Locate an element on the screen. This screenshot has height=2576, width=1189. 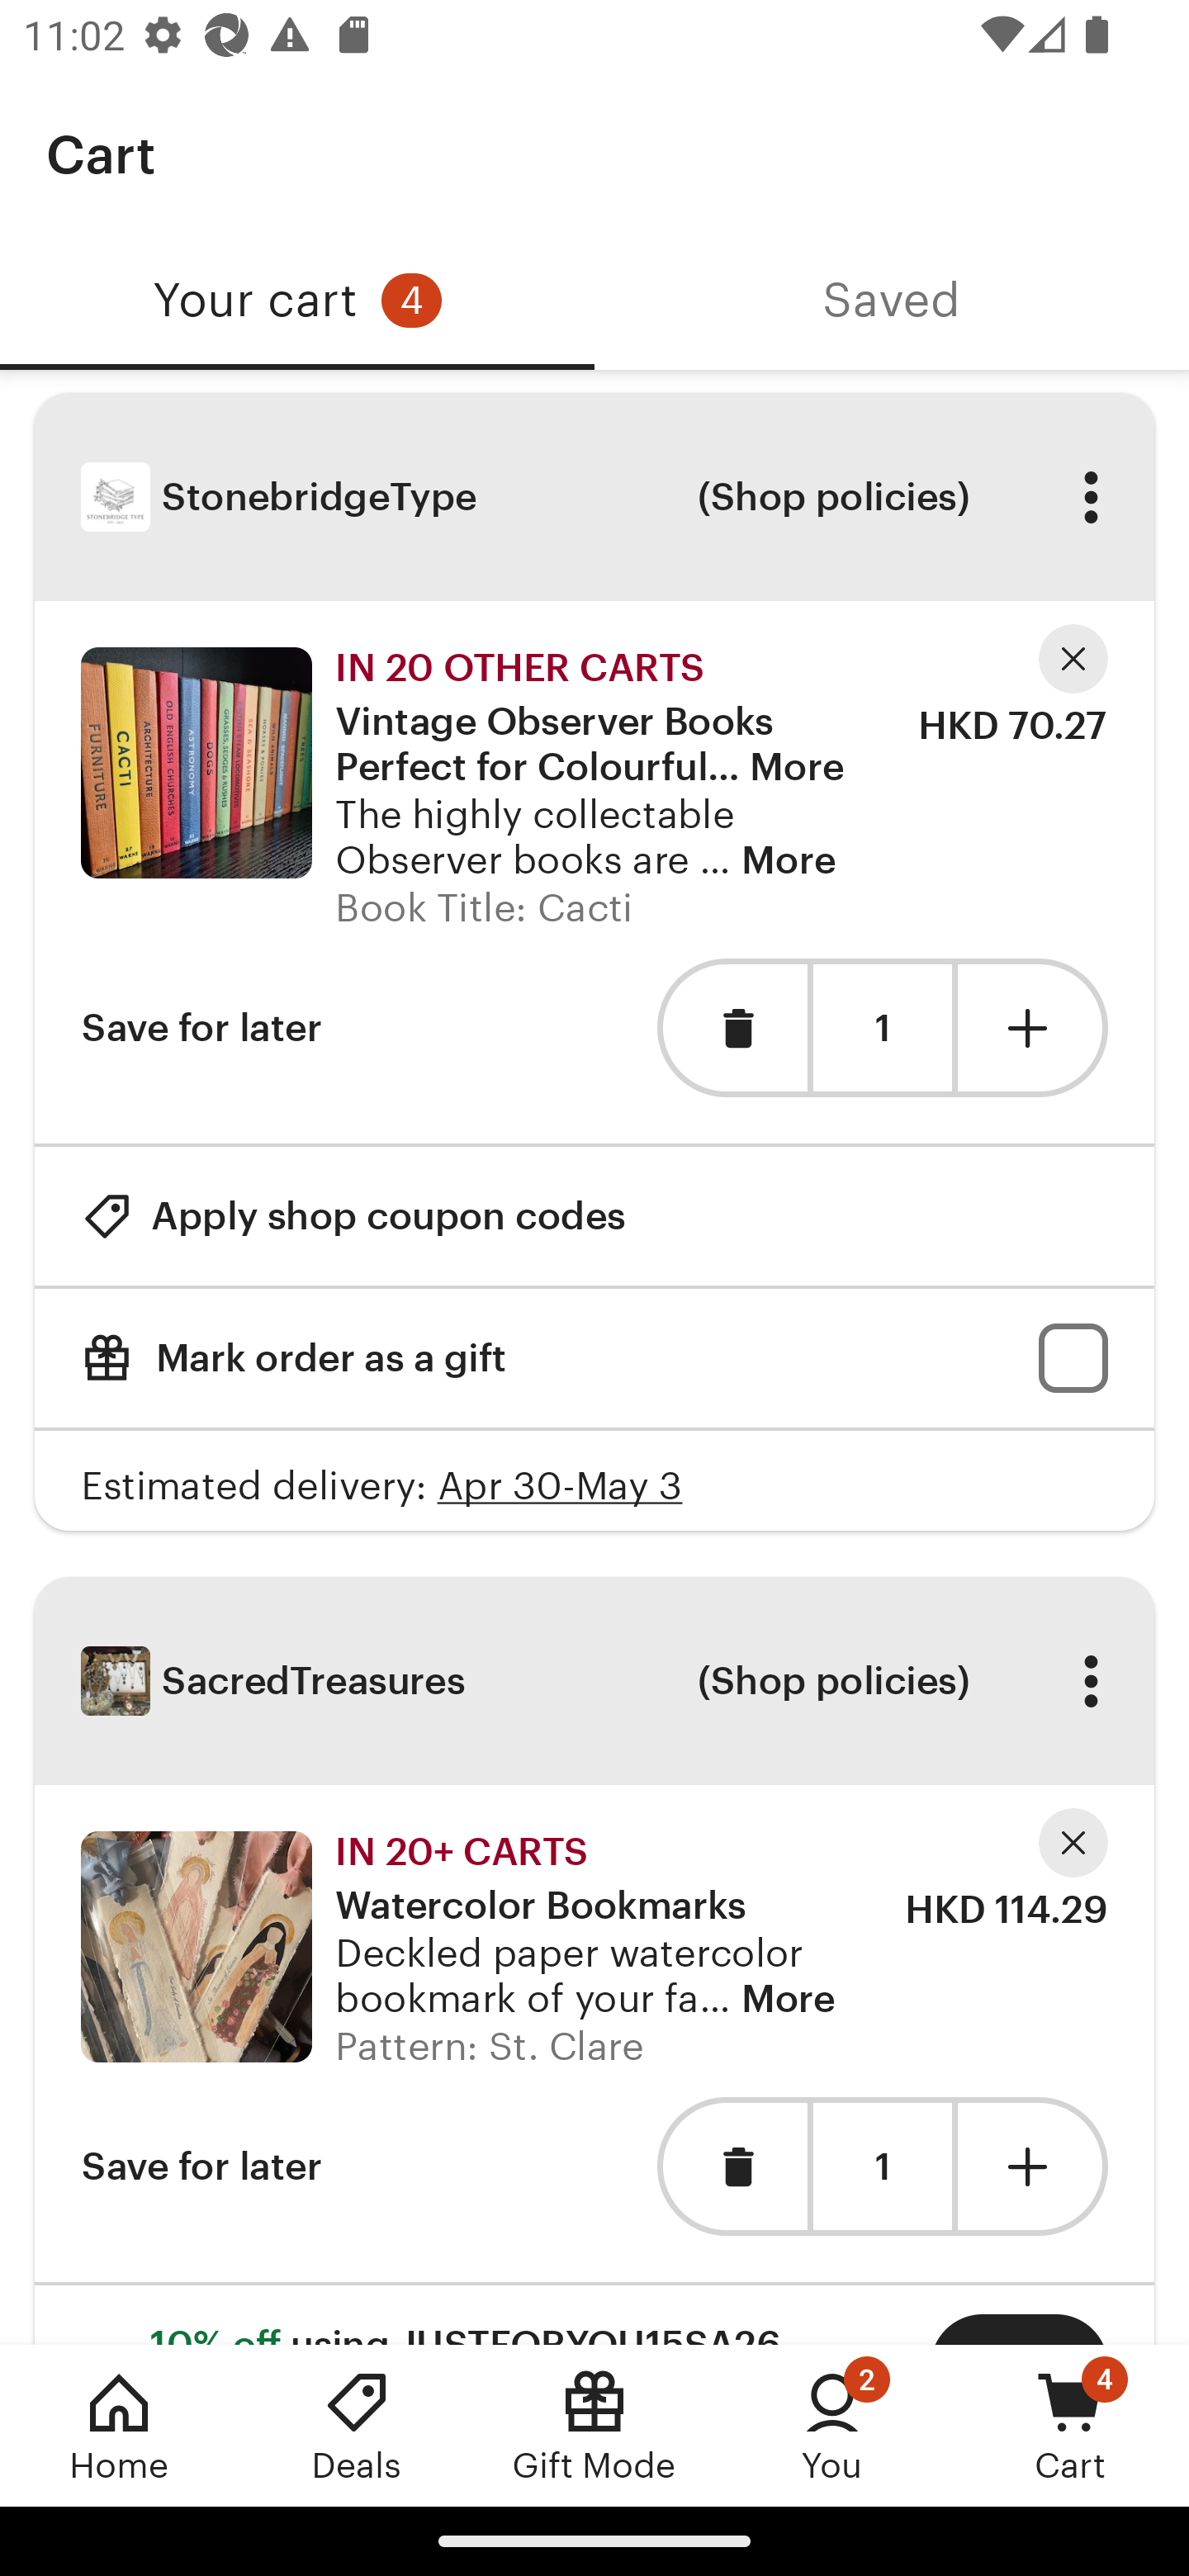
Watercolor Bookmarks is located at coordinates (541, 1884).